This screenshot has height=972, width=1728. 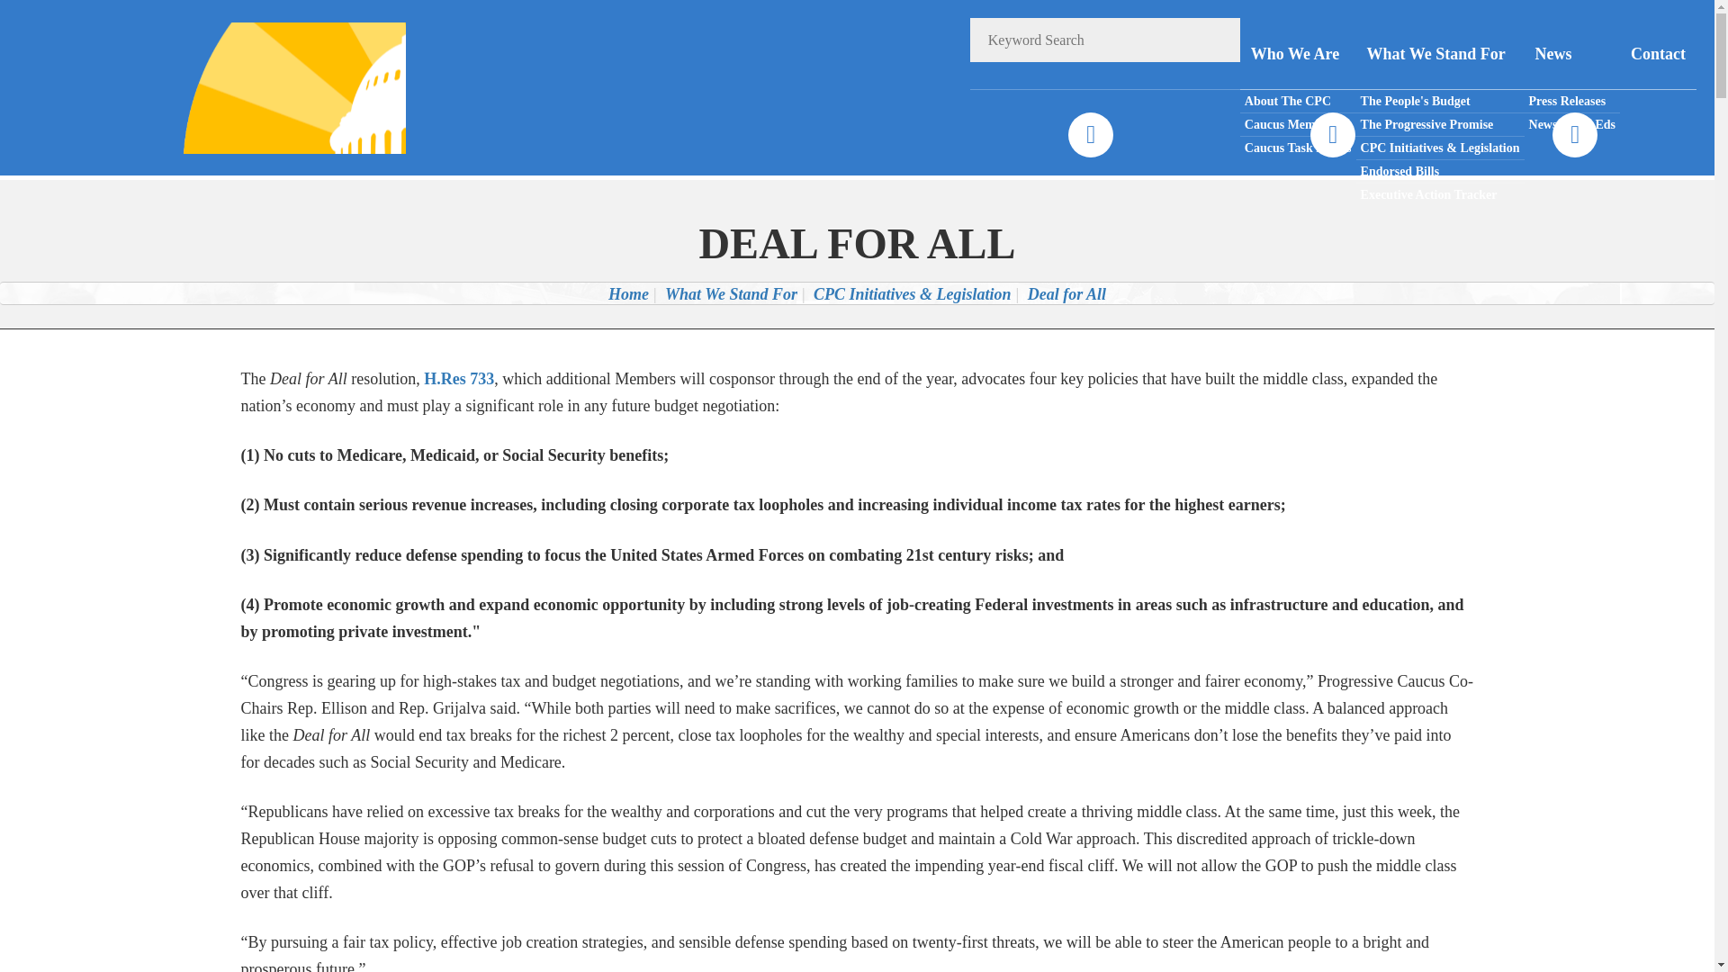 I want to click on Go, so click(x=1218, y=40).